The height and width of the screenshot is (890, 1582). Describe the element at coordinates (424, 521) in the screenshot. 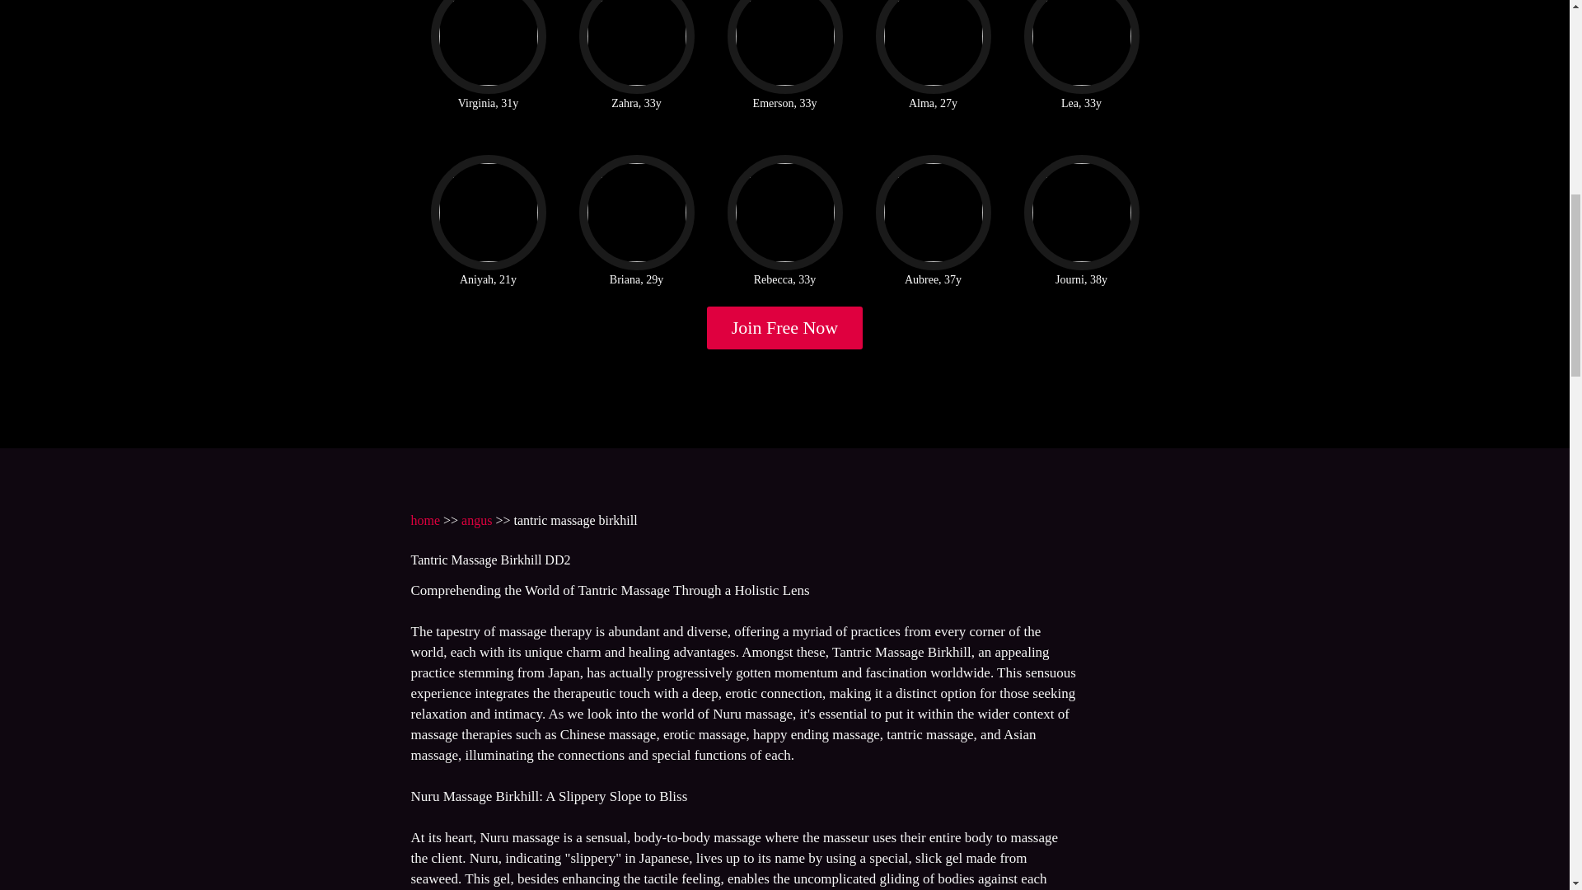

I see `home` at that location.